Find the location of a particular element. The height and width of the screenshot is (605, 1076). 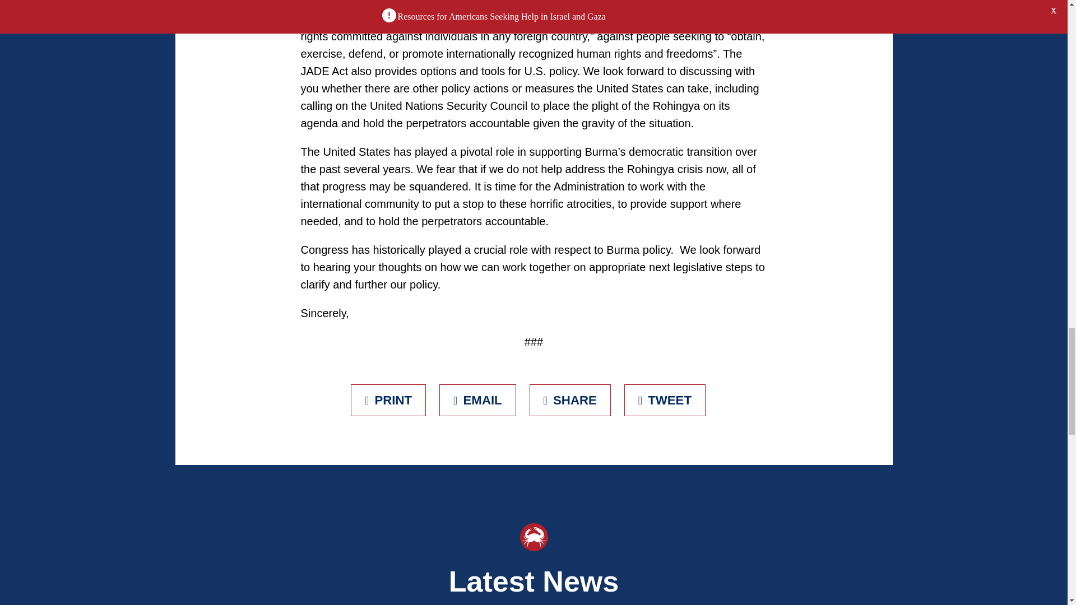

Email is located at coordinates (477, 400).